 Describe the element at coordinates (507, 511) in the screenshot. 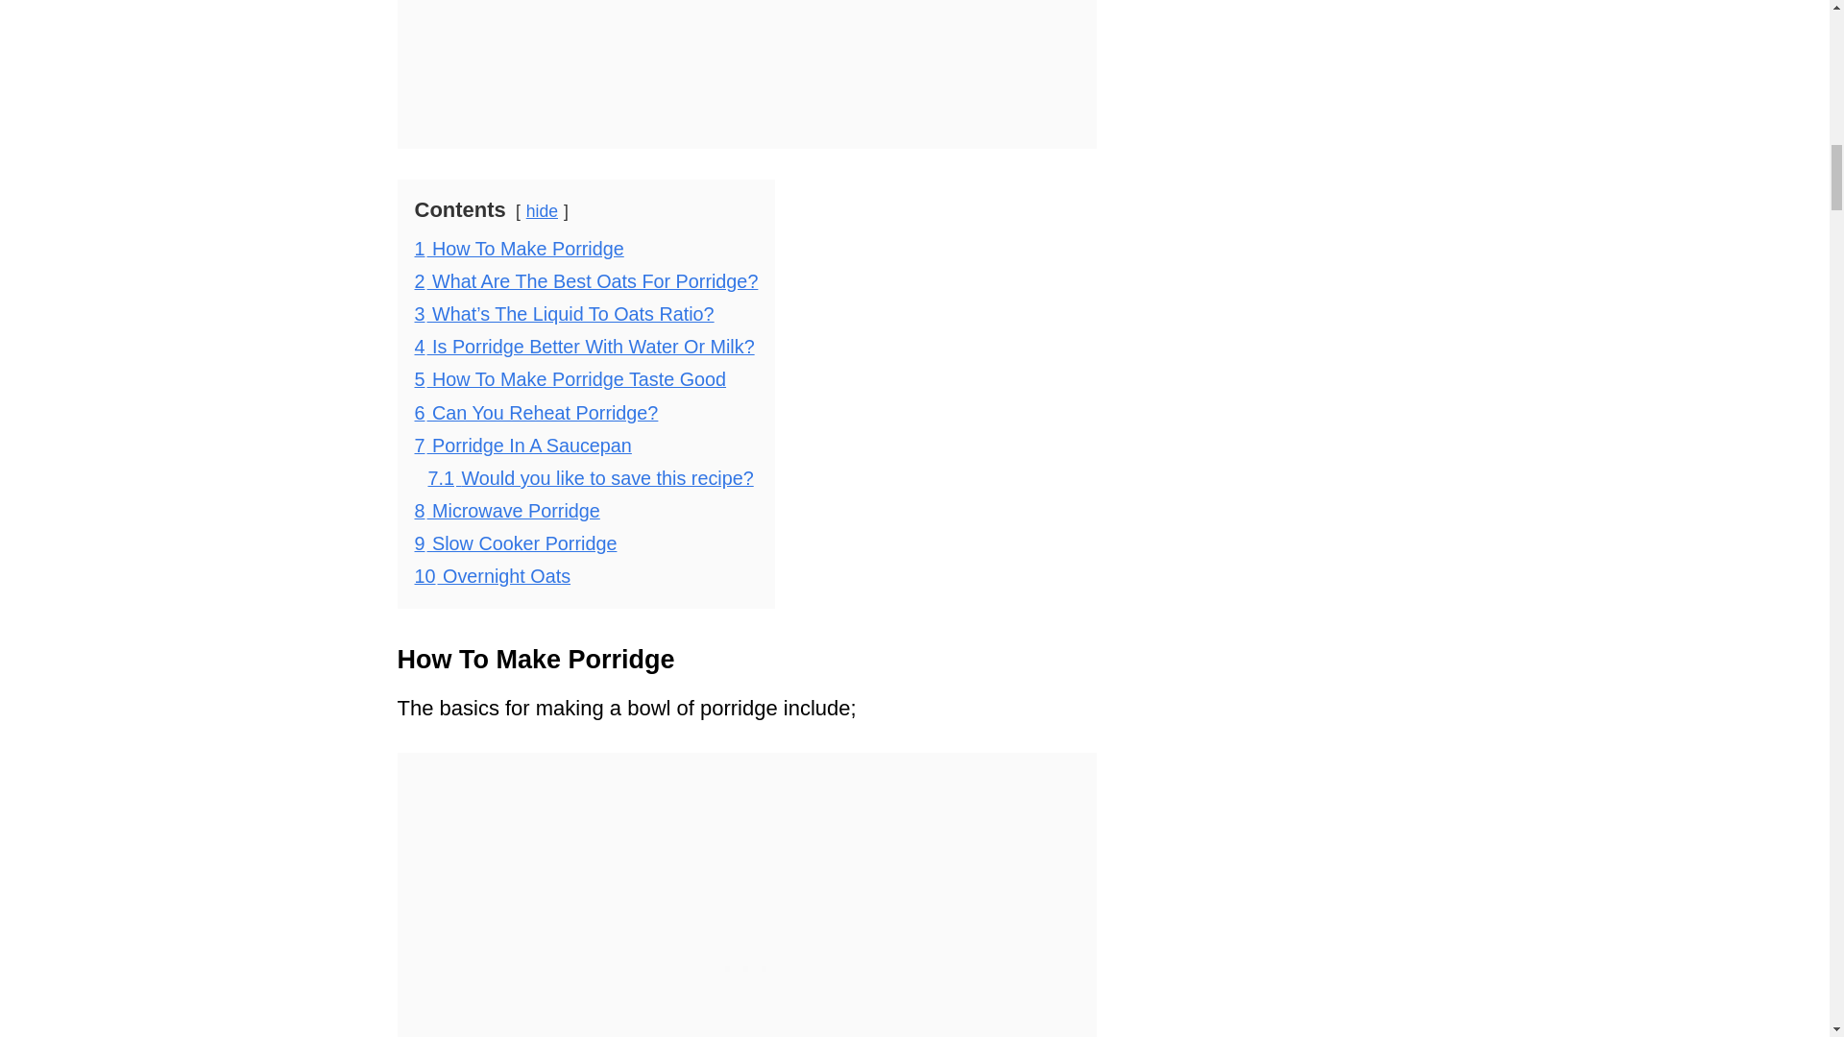

I see `8 Microwave Porridge` at that location.